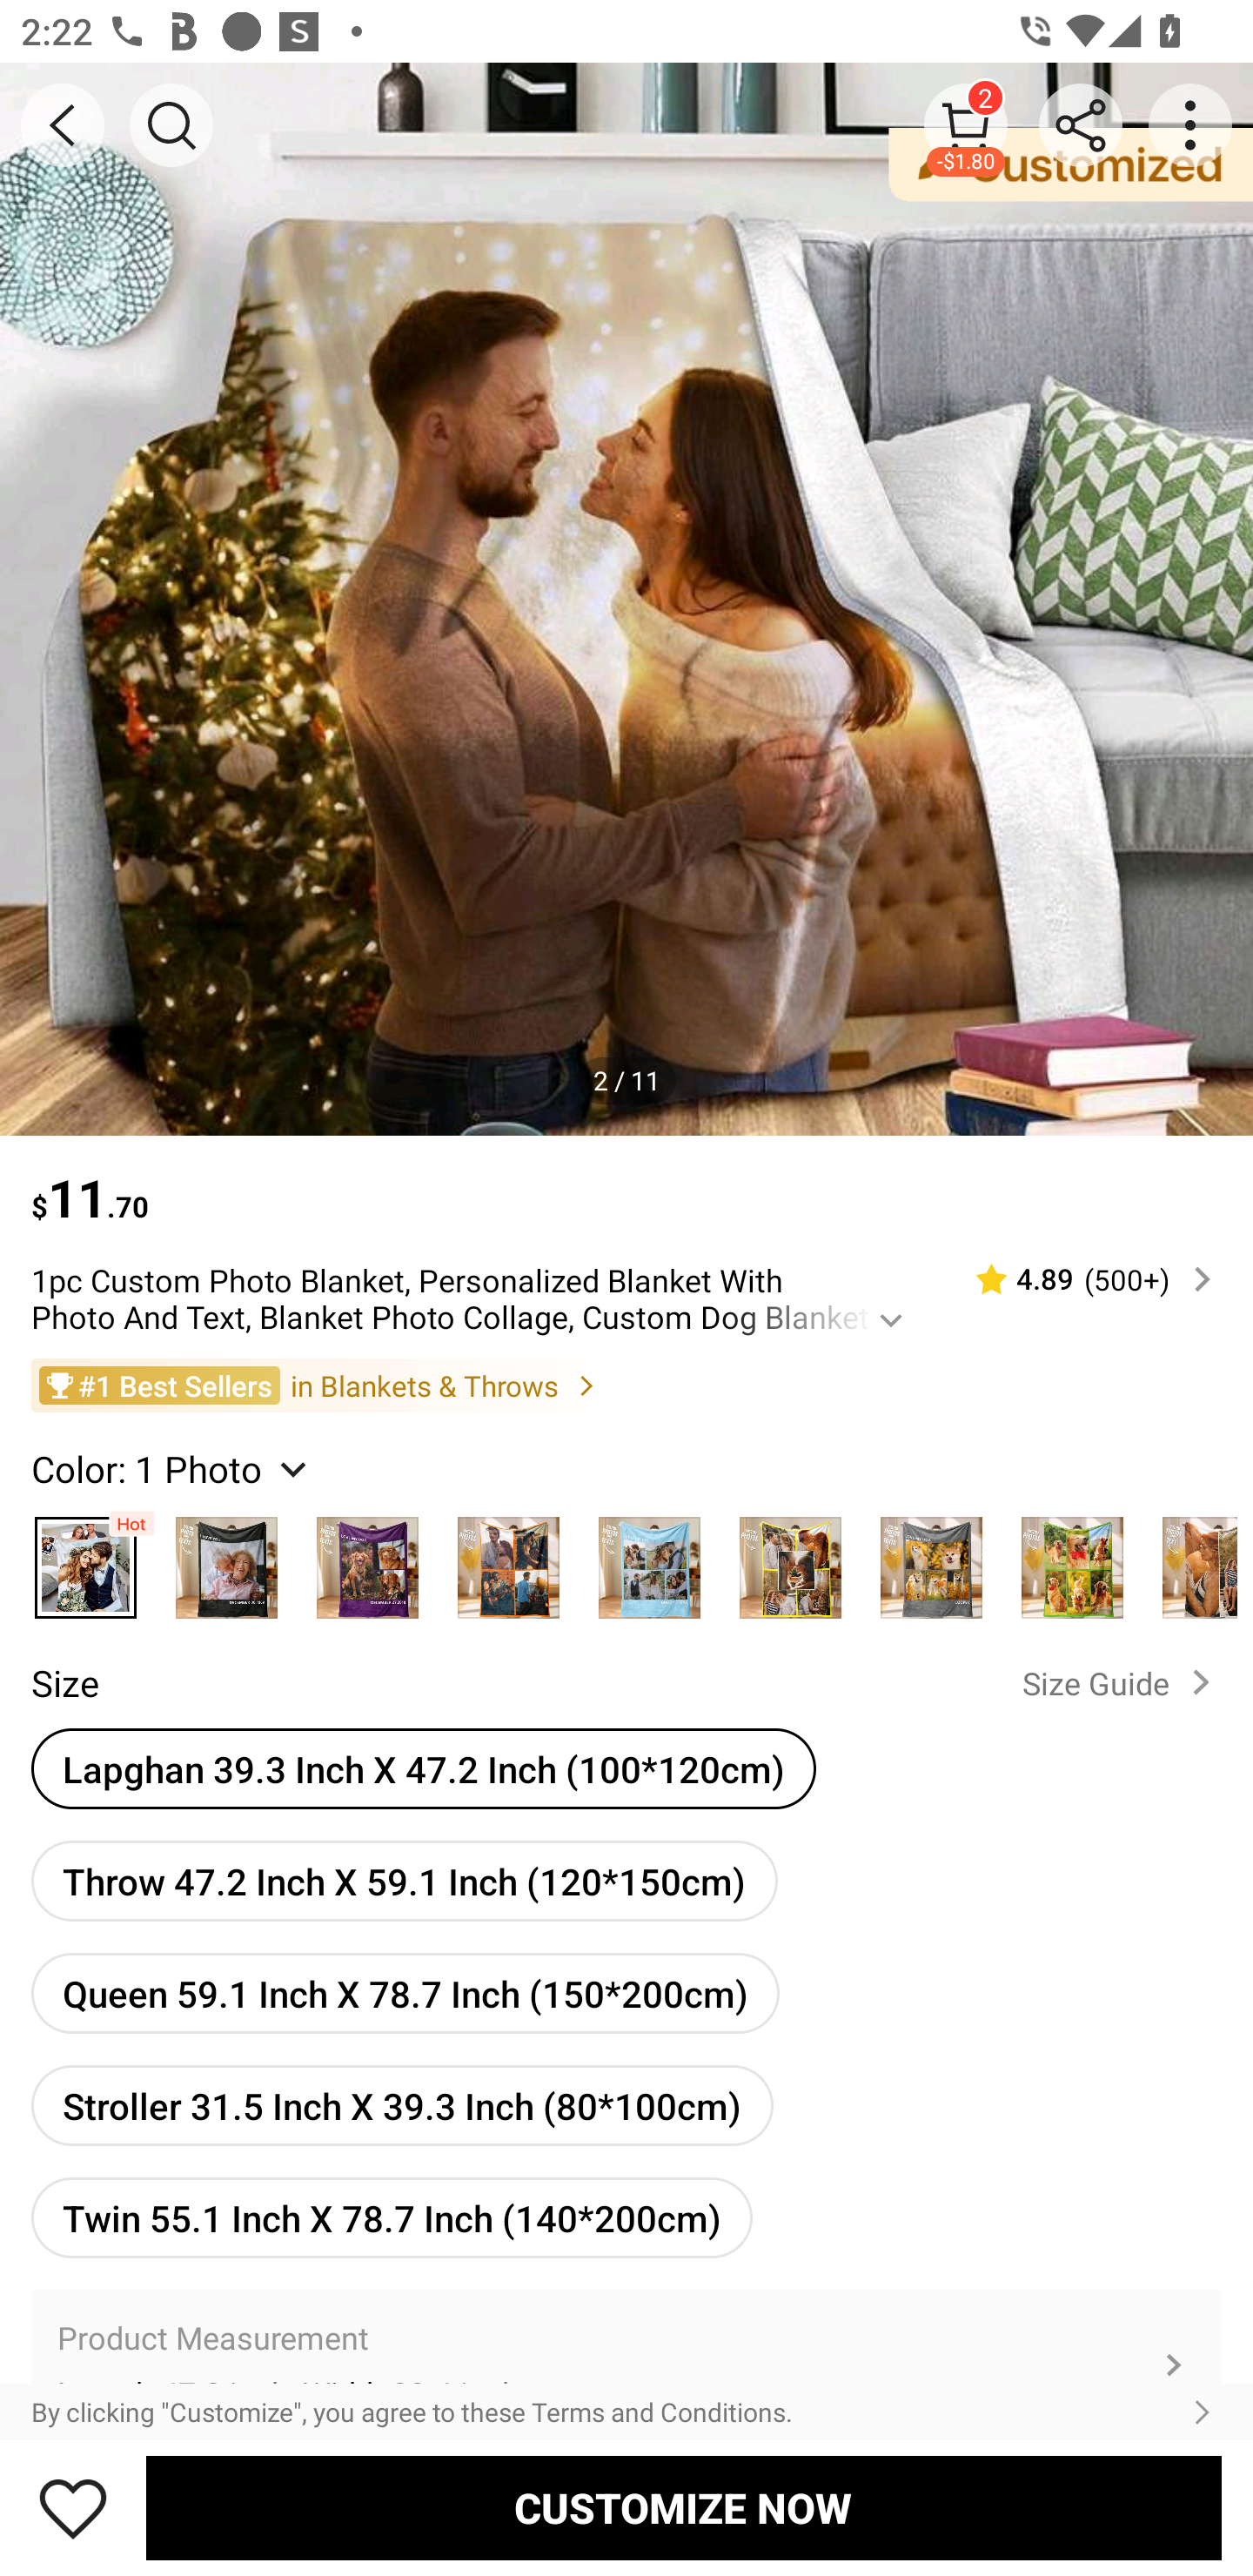 This screenshot has width=1253, height=2576. What do you see at coordinates (367, 1560) in the screenshot?
I see `3 Photos + Text` at bounding box center [367, 1560].